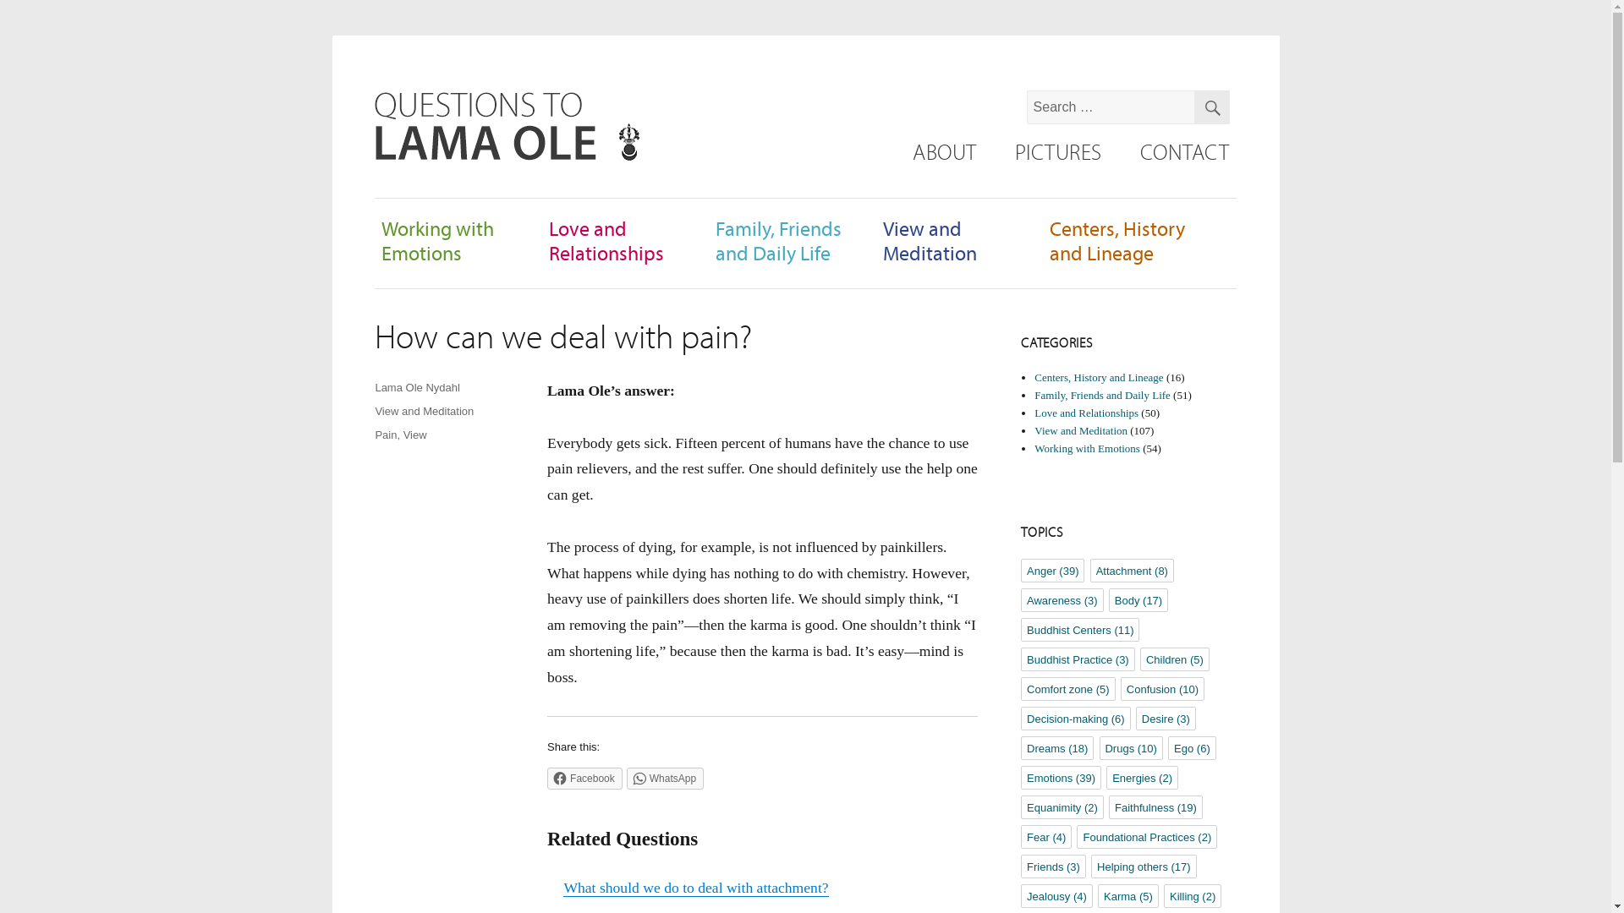 The image size is (1624, 913). I want to click on Working with Emotions, so click(1087, 448).